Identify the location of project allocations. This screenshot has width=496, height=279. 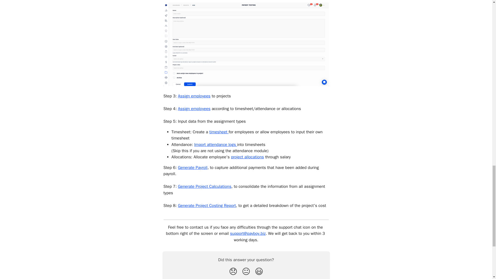
(247, 157).